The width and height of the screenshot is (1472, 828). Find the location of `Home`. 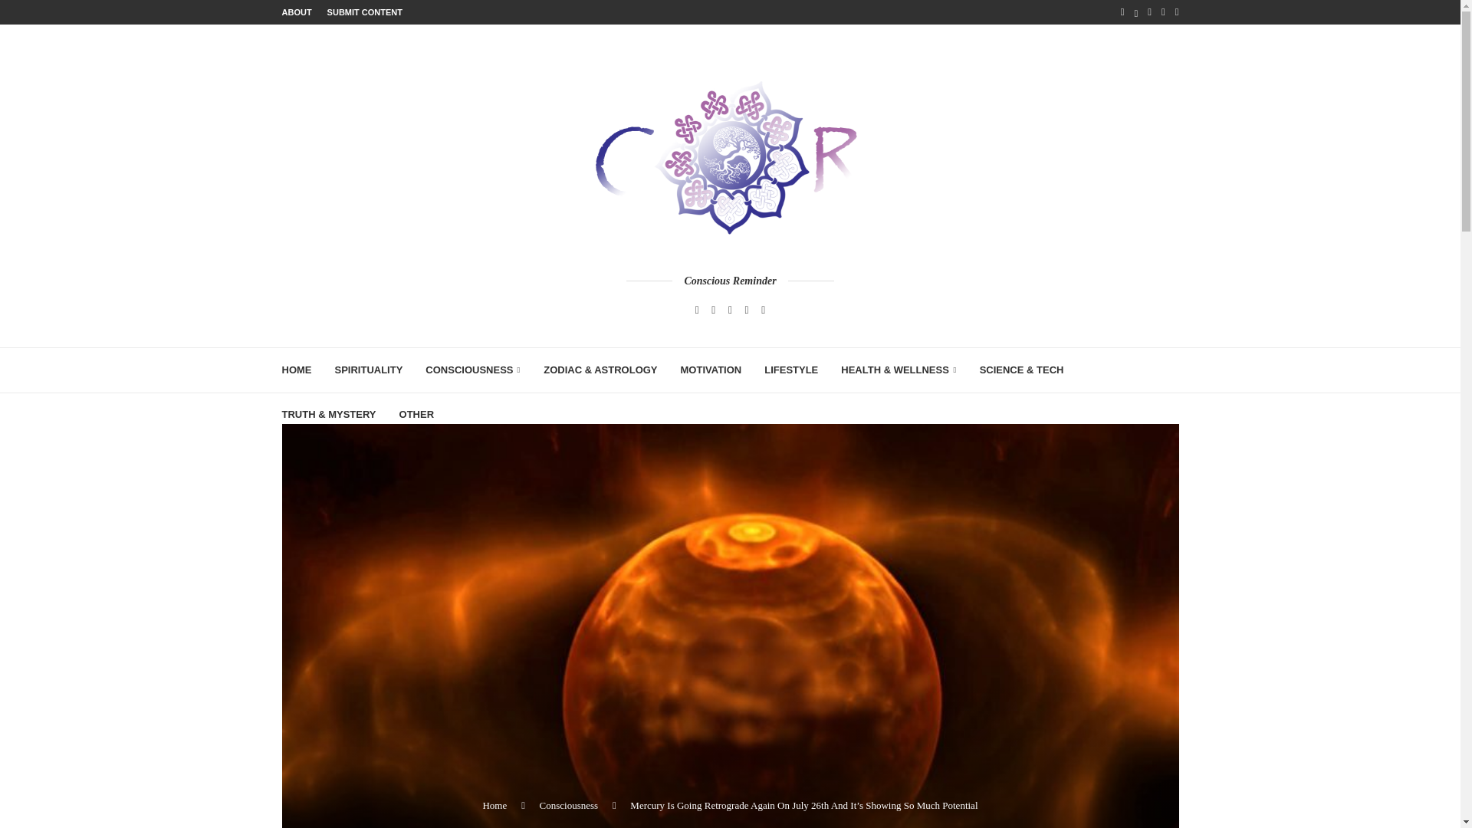

Home is located at coordinates (494, 805).